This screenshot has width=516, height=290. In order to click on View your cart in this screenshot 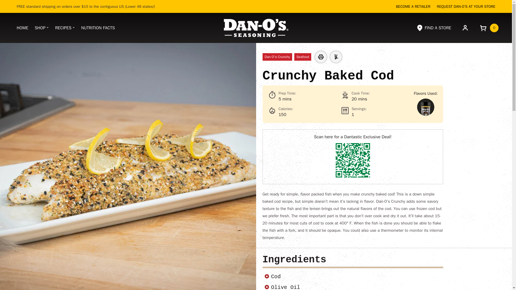, I will do `click(489, 28)`.